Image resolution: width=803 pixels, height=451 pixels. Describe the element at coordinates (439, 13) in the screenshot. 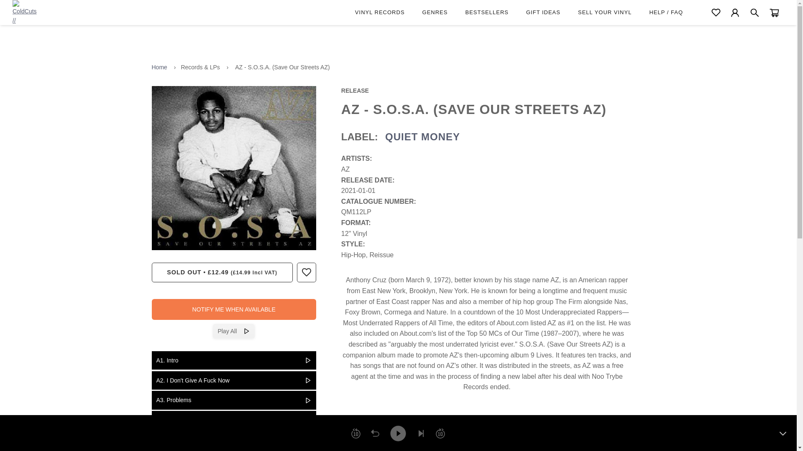

I see `GENRES` at that location.